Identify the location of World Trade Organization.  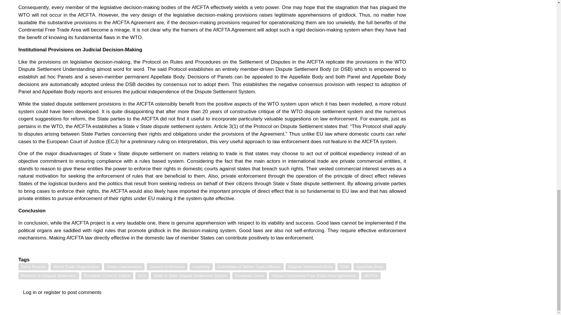
(76, 267).